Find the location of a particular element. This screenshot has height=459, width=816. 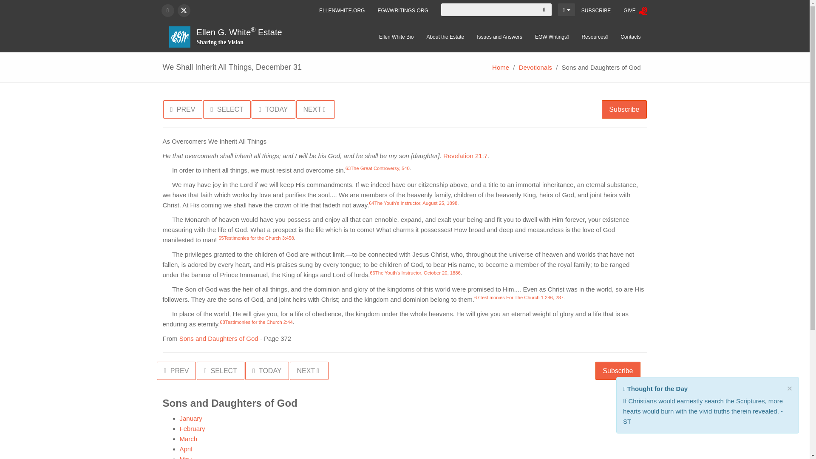

YI 8-25-1898 is located at coordinates (416, 203).